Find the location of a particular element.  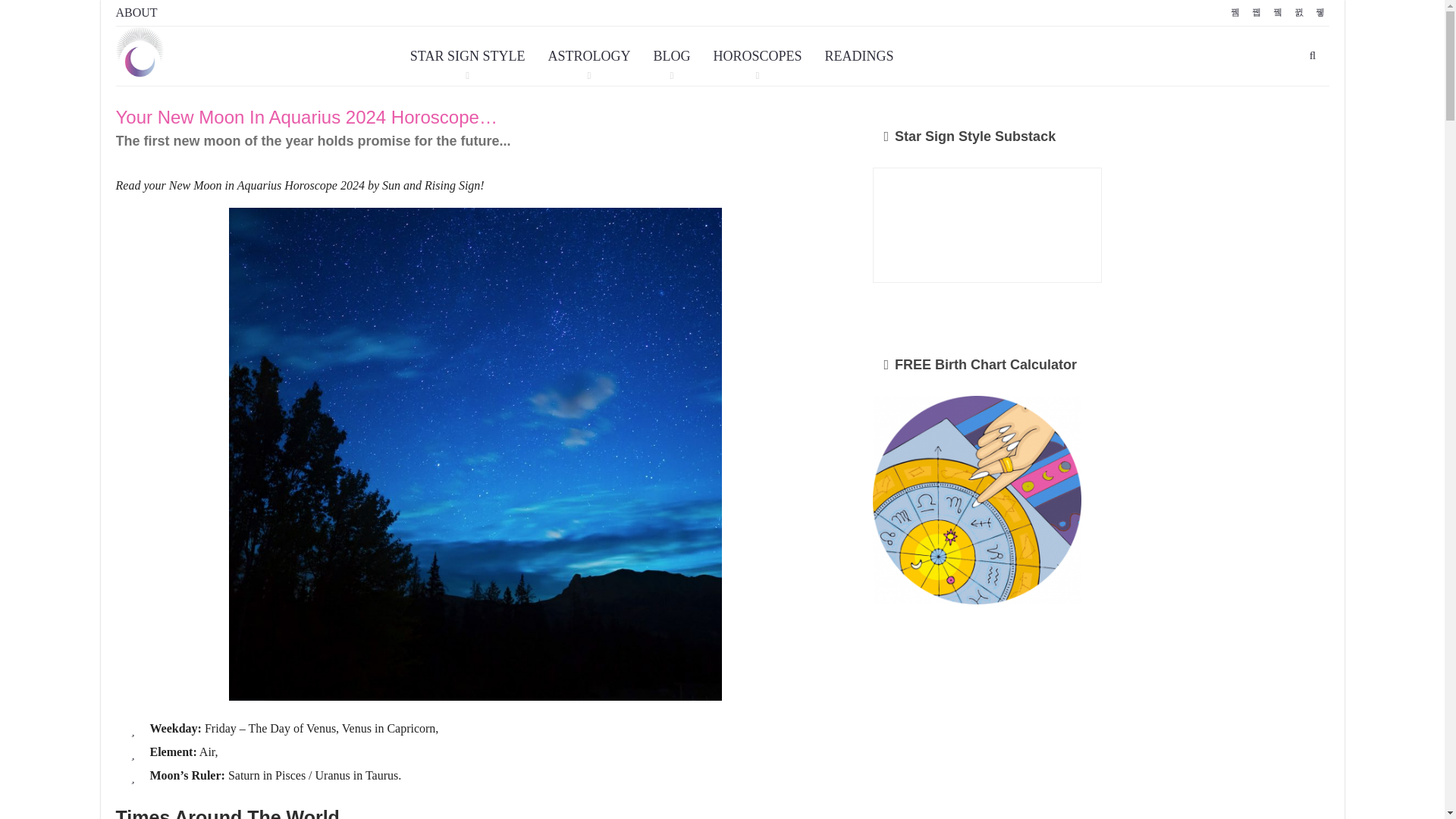

ASTROLOGY is located at coordinates (588, 56).